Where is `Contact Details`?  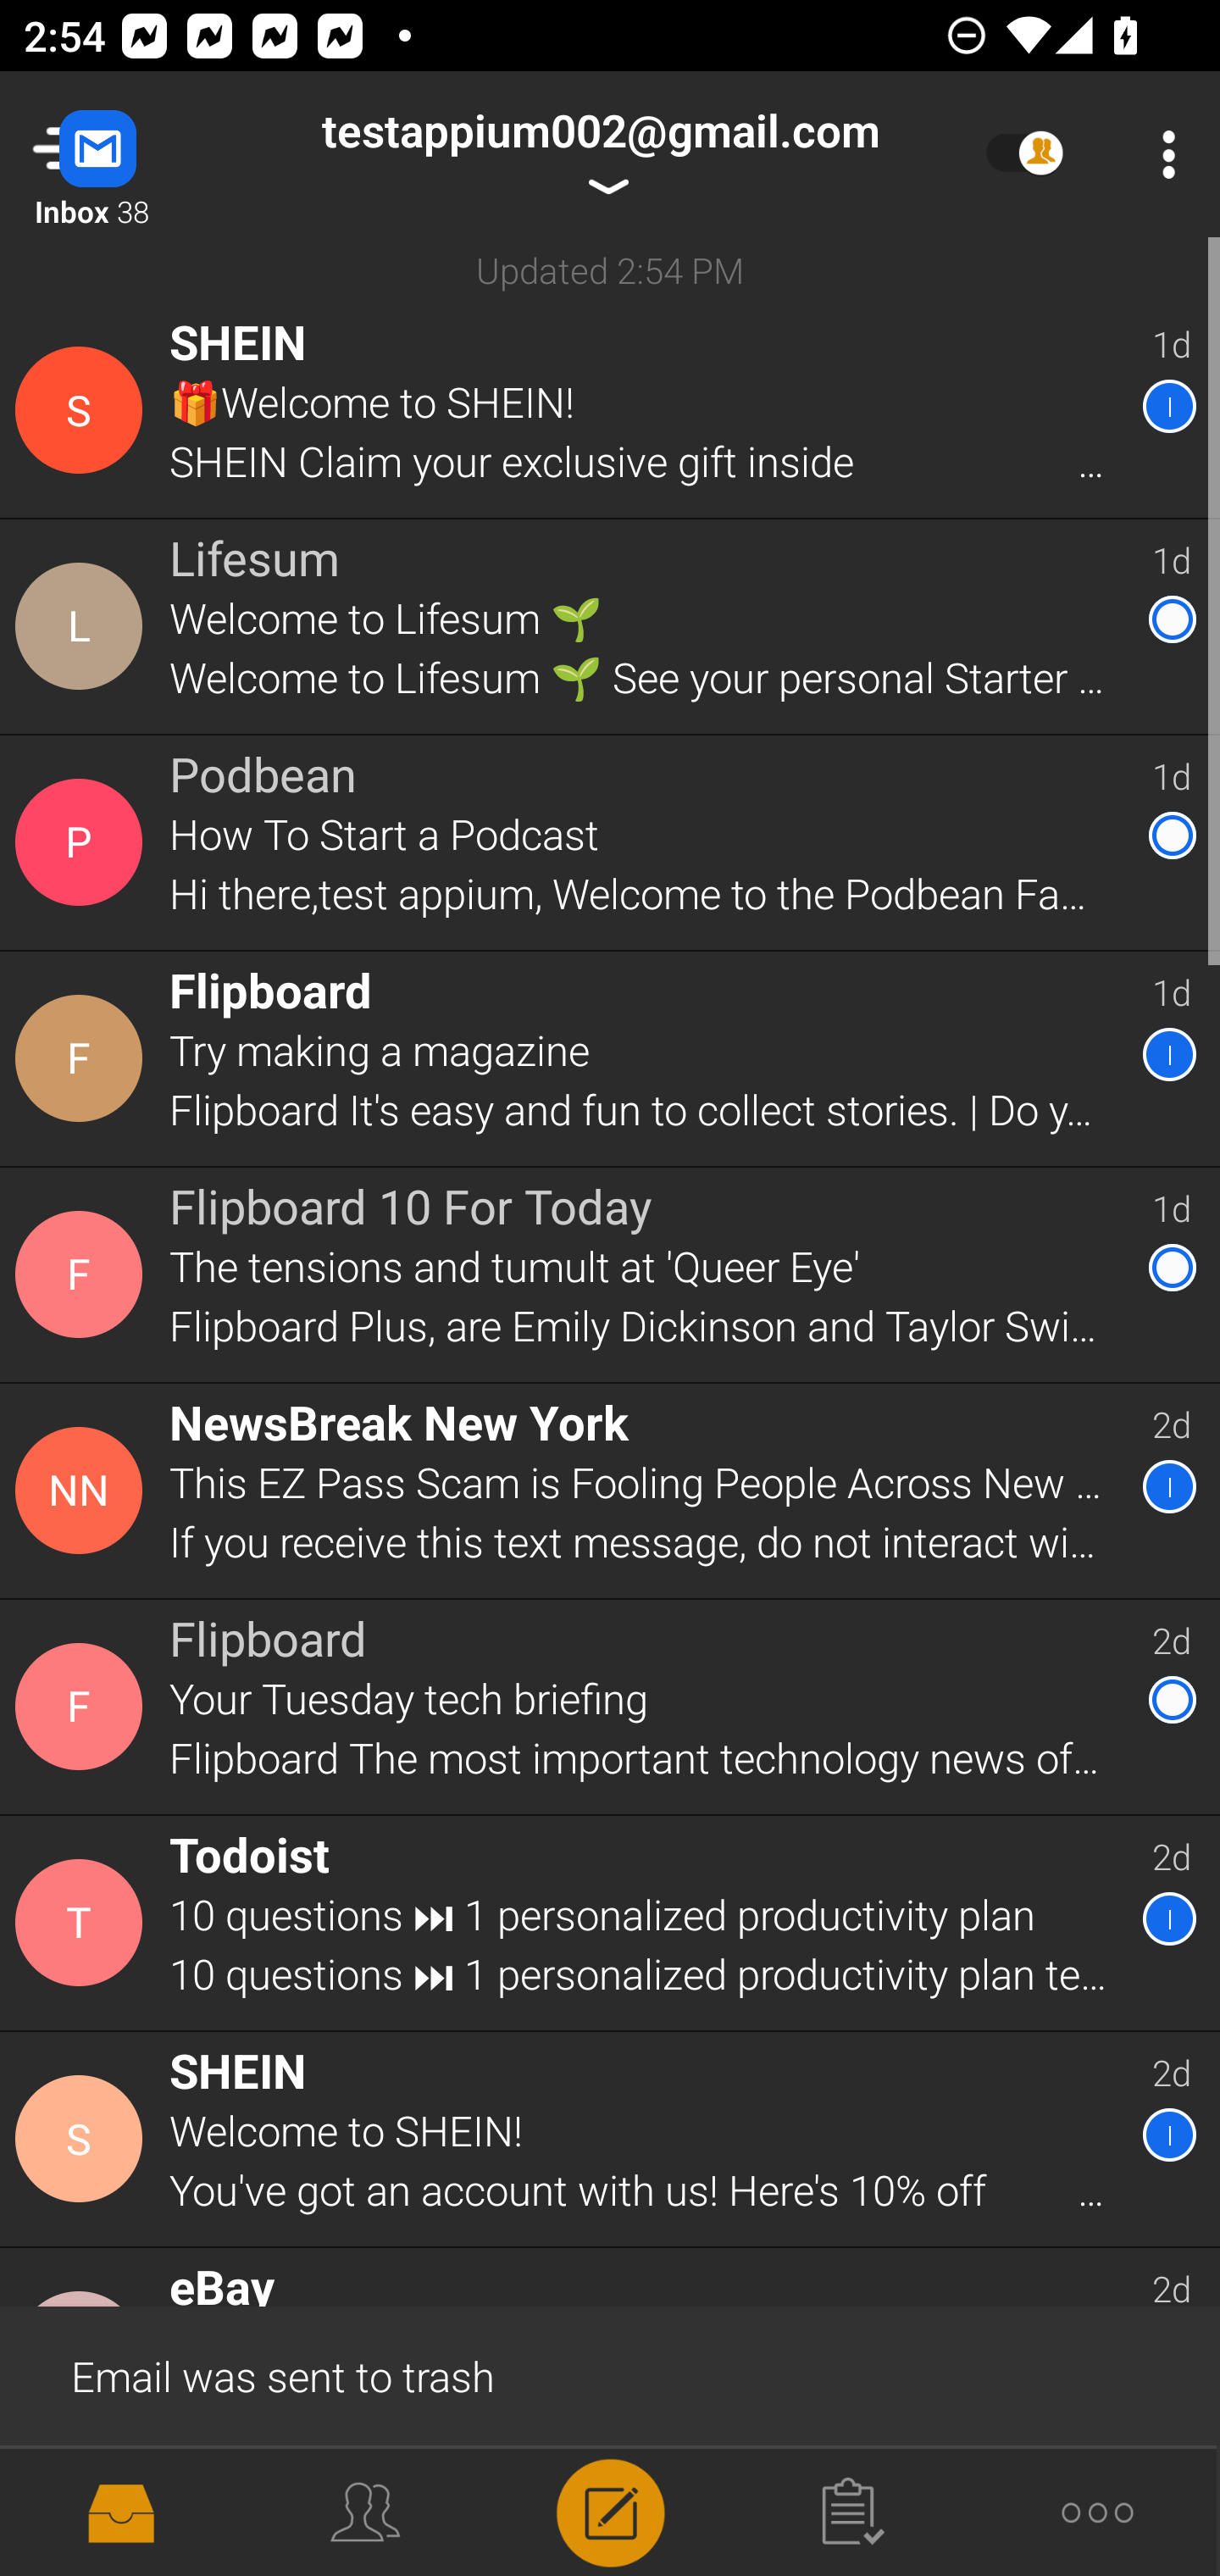 Contact Details is located at coordinates (83, 2139).